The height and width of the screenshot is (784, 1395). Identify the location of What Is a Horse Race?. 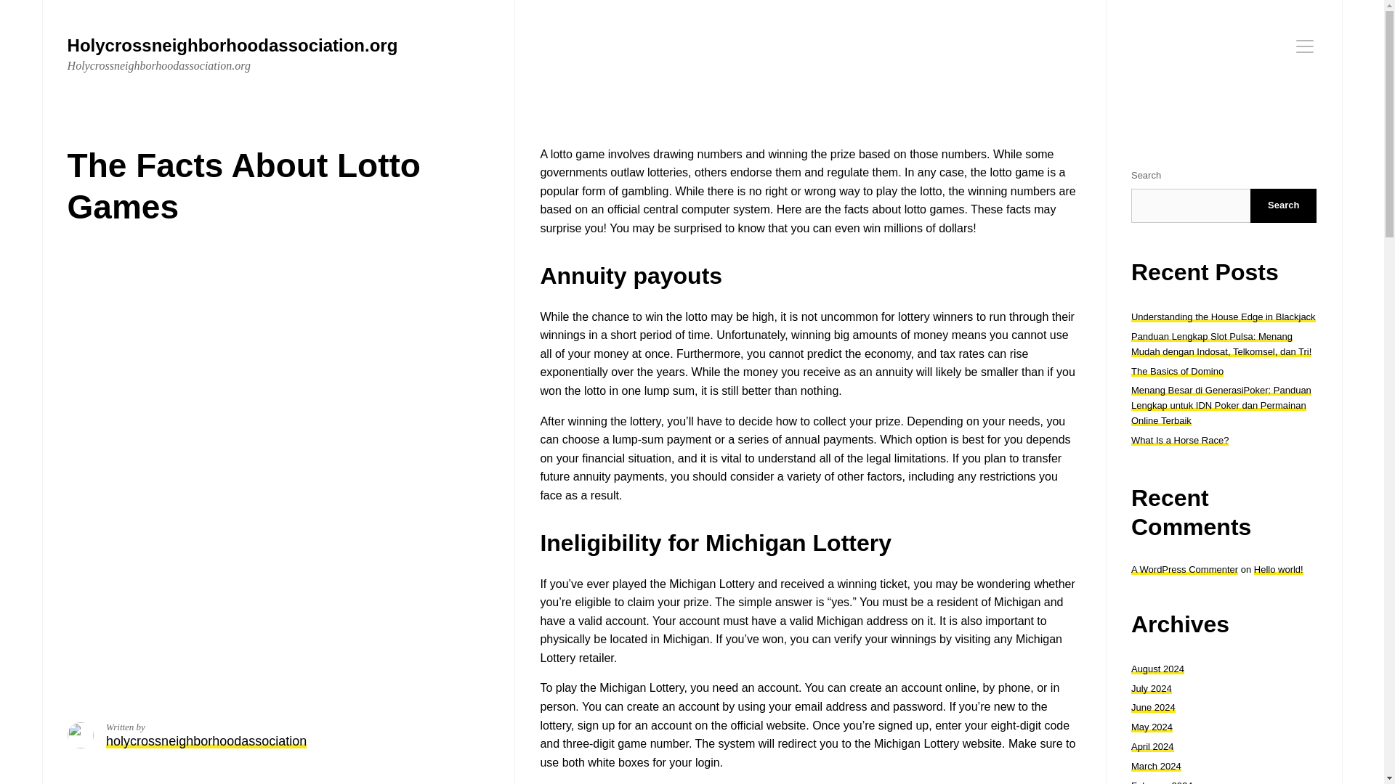
(1180, 440).